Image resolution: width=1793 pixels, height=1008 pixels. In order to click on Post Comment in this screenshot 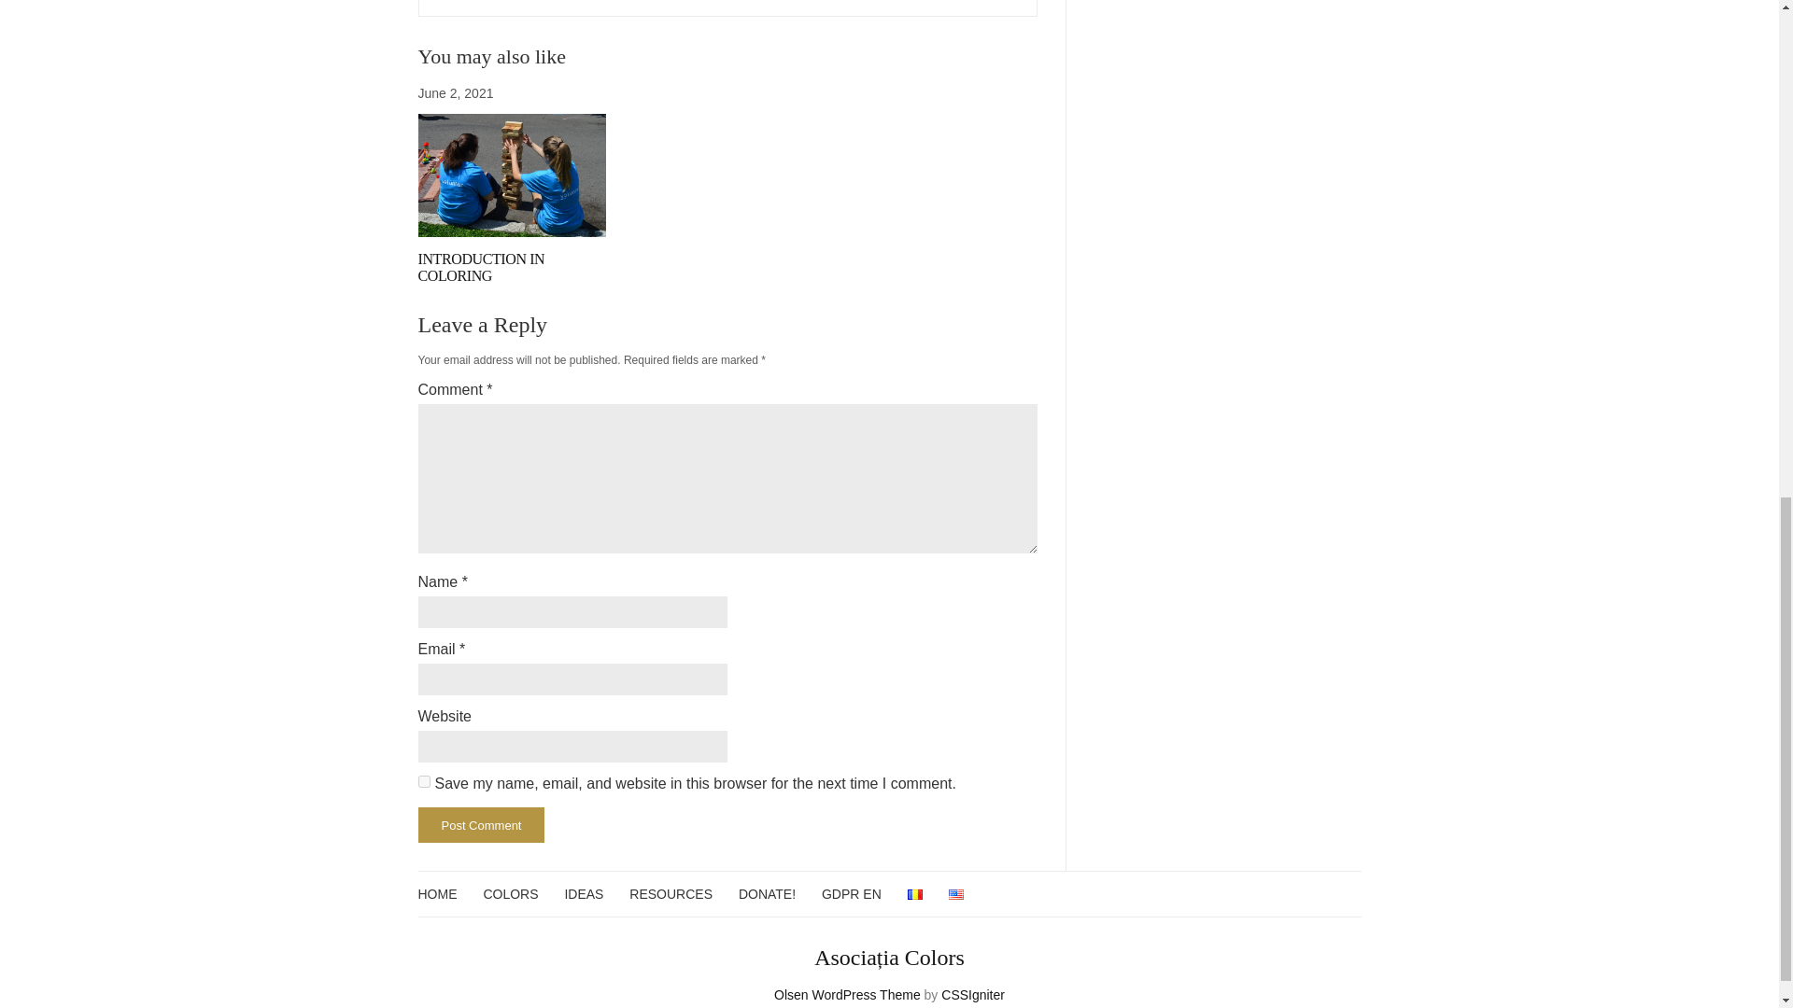, I will do `click(481, 825)`.